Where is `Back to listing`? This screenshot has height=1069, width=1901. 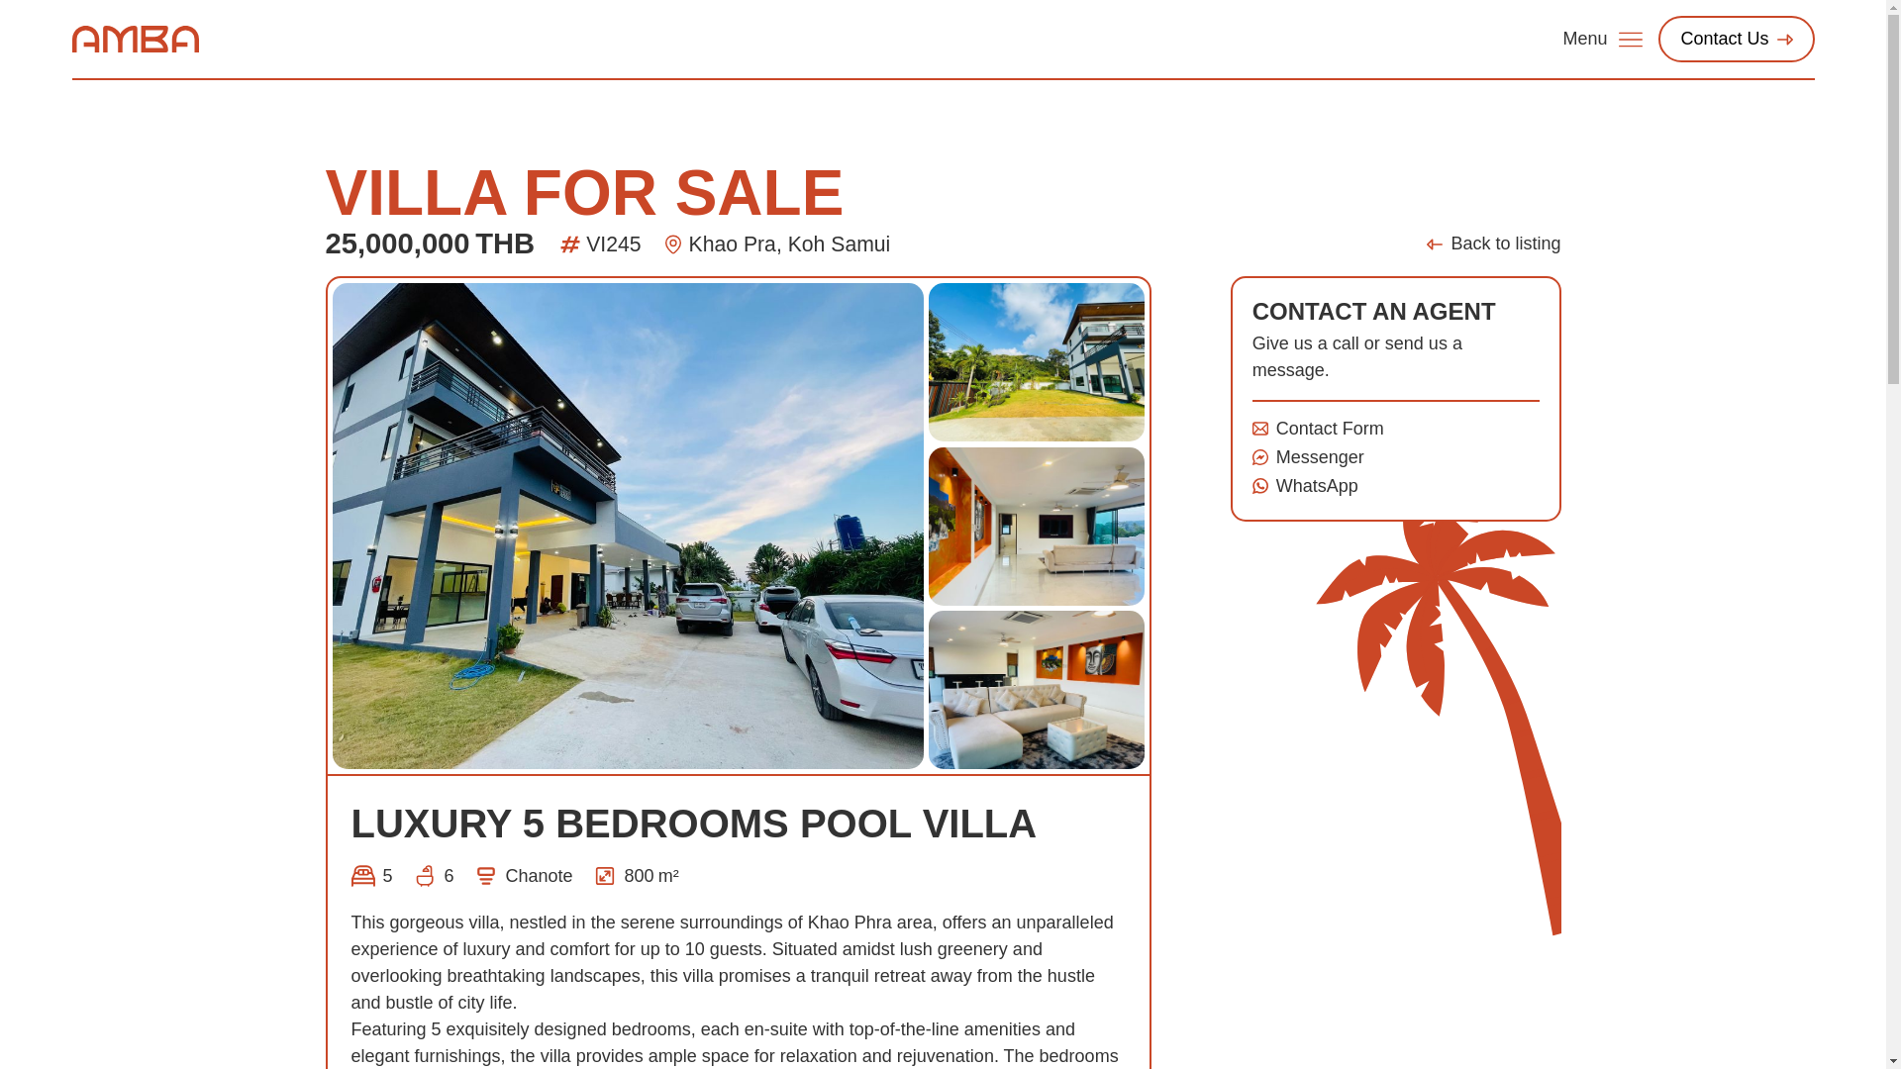
Back to listing is located at coordinates (1493, 243).